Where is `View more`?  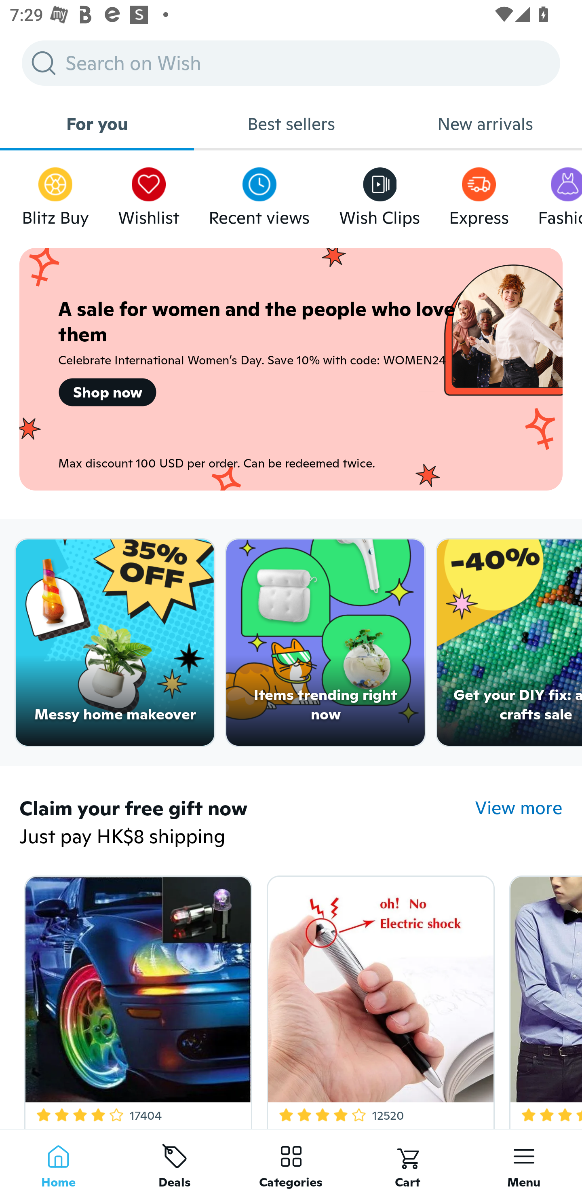 View more is located at coordinates (519, 808).